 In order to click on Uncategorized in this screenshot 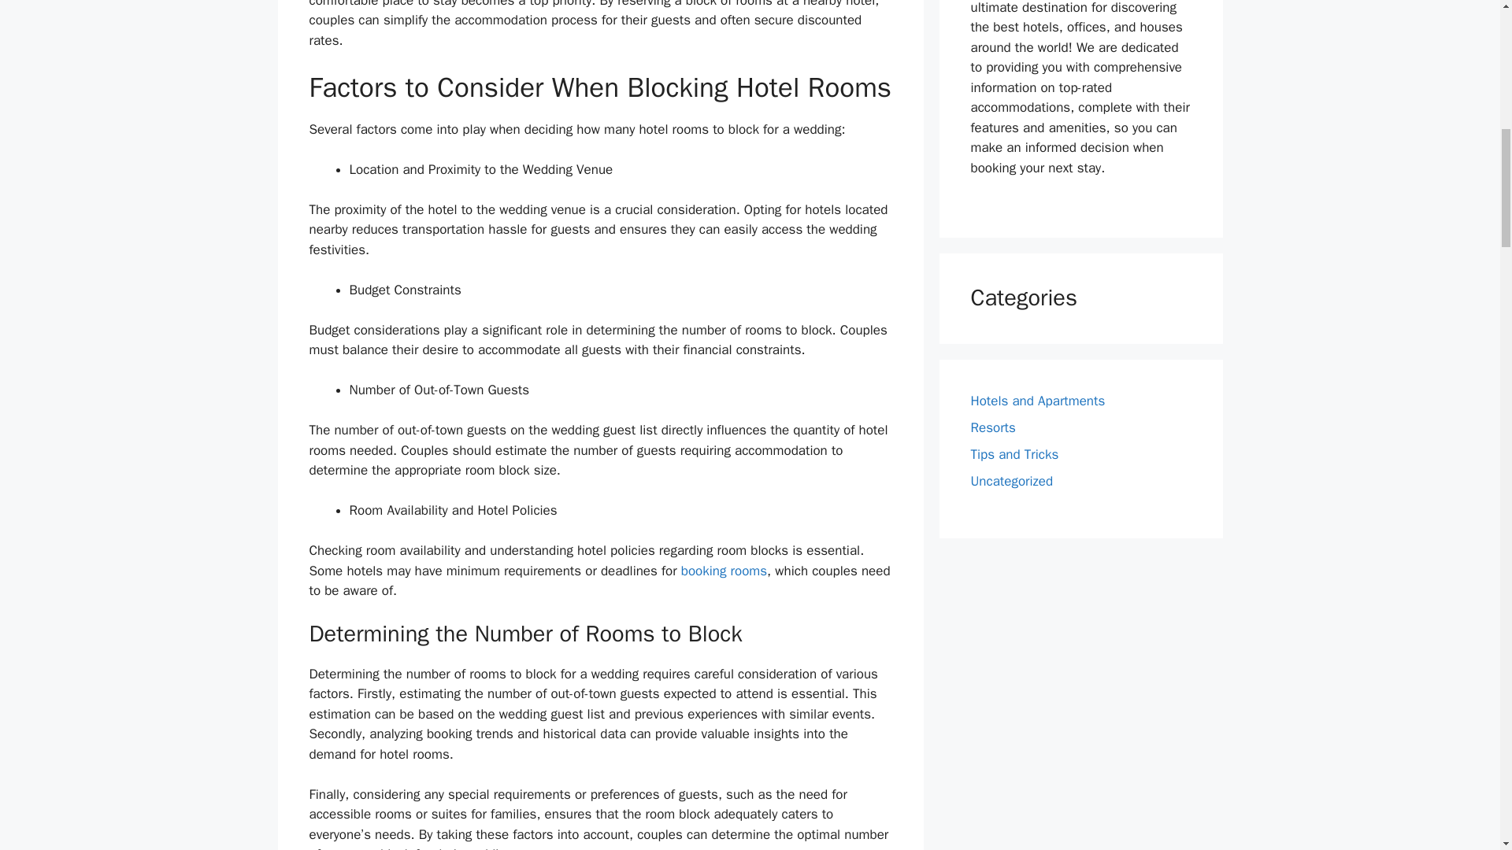, I will do `click(1011, 481)`.